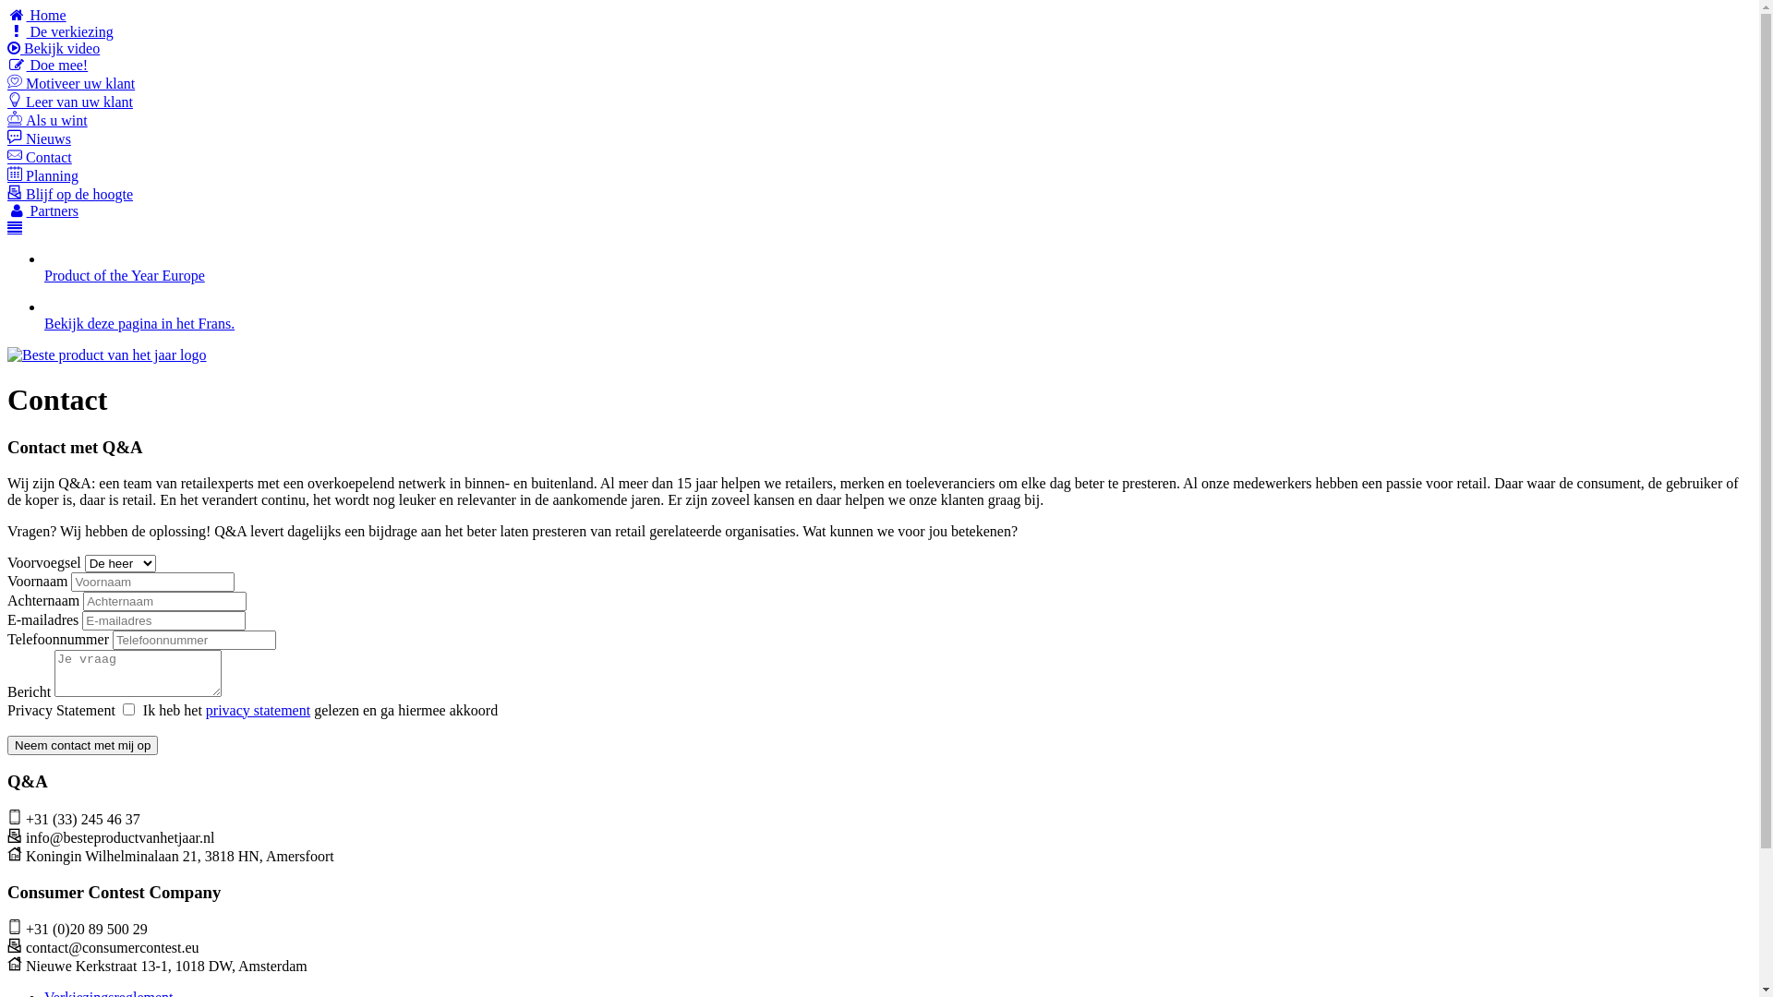 This screenshot has width=1773, height=997. I want to click on Contact, so click(879, 157).